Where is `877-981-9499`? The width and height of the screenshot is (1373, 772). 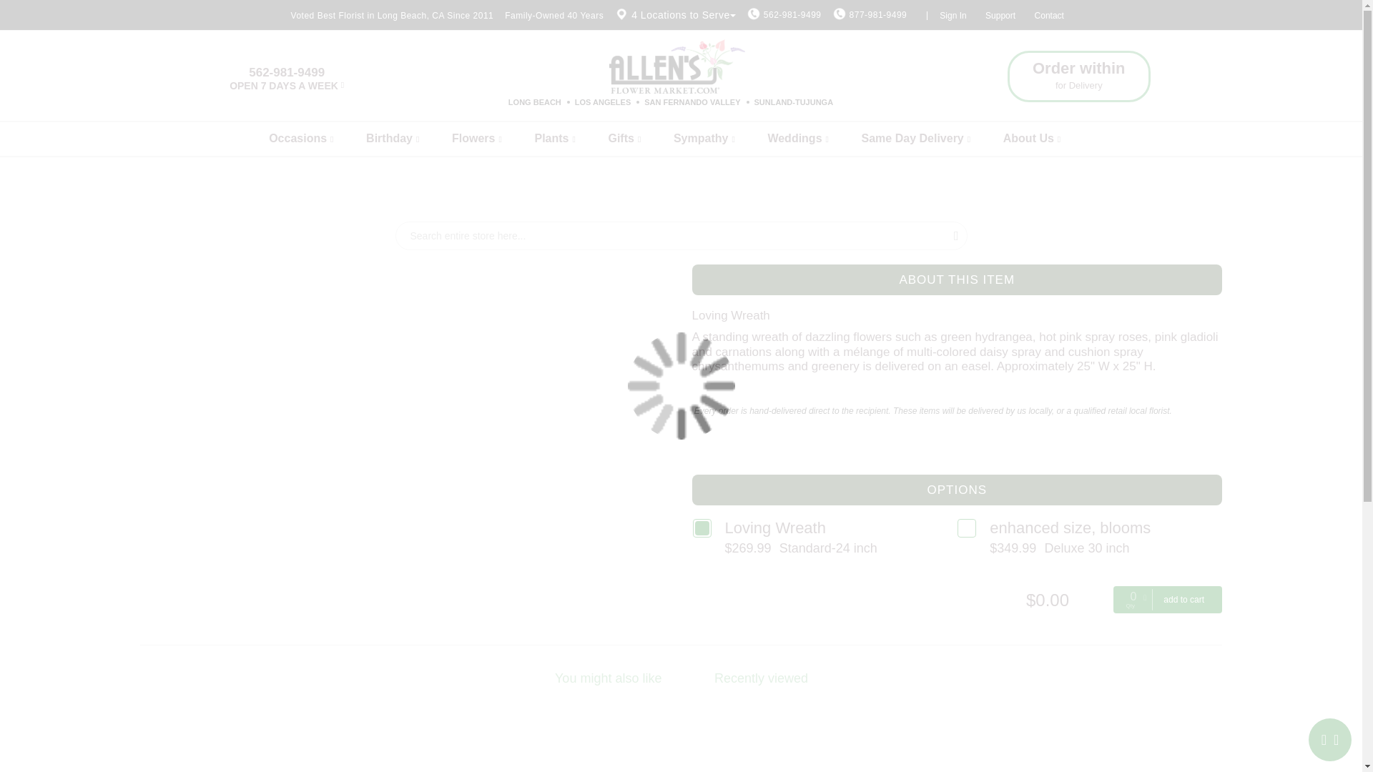 877-981-9499 is located at coordinates (878, 15).